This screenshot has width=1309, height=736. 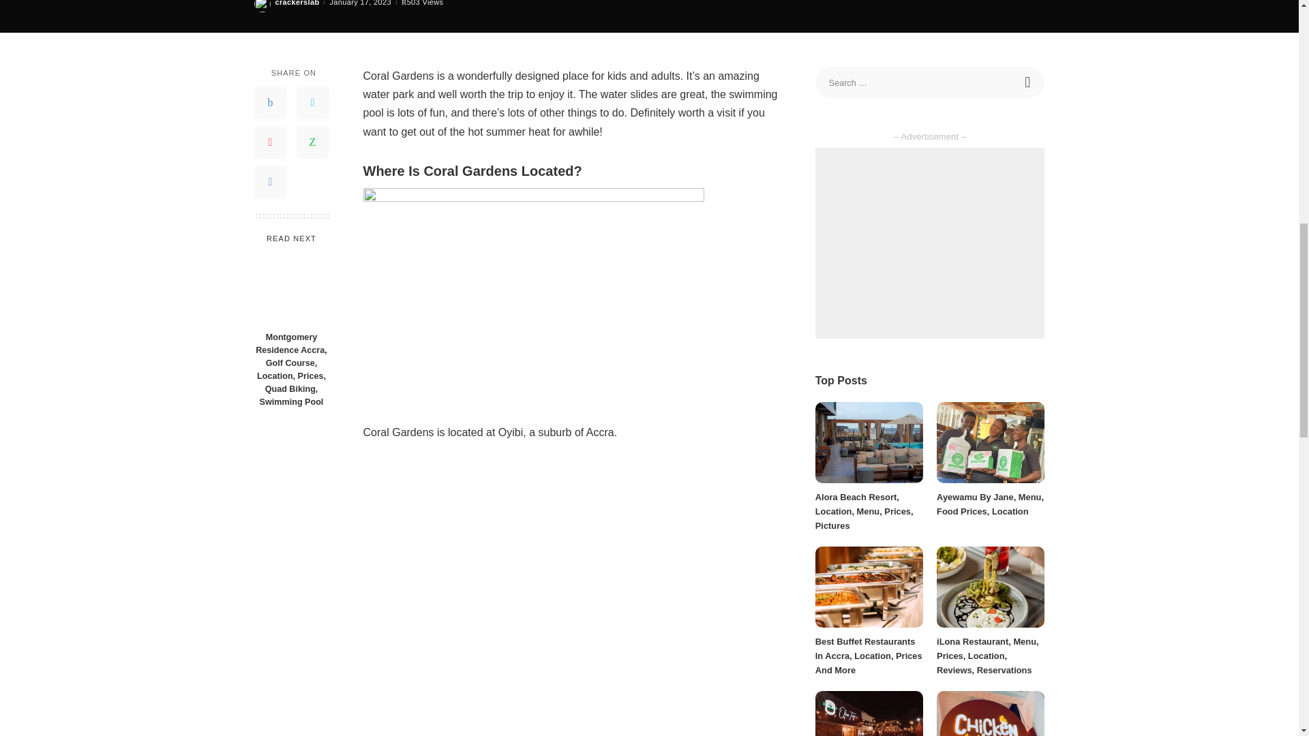 What do you see at coordinates (312, 102) in the screenshot?
I see `Twitter` at bounding box center [312, 102].